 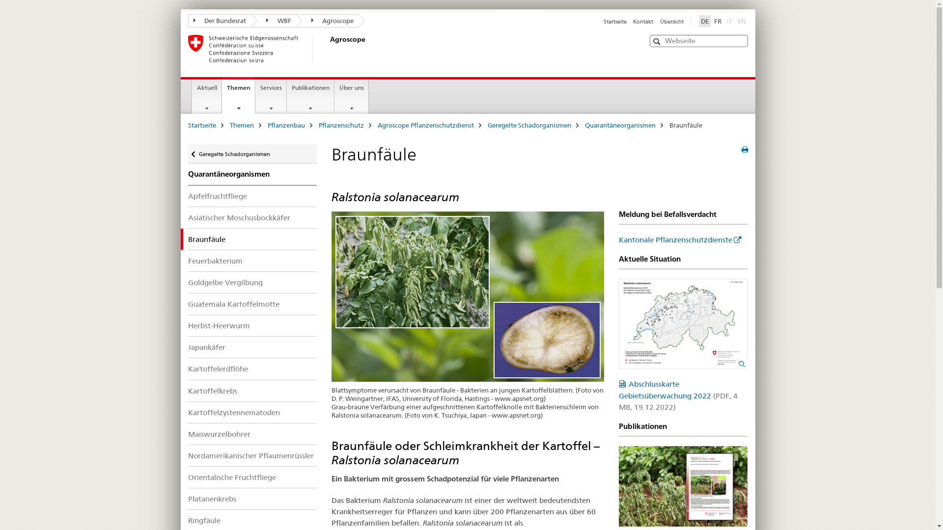 What do you see at coordinates (704, 21) in the screenshot?
I see `DE` at bounding box center [704, 21].